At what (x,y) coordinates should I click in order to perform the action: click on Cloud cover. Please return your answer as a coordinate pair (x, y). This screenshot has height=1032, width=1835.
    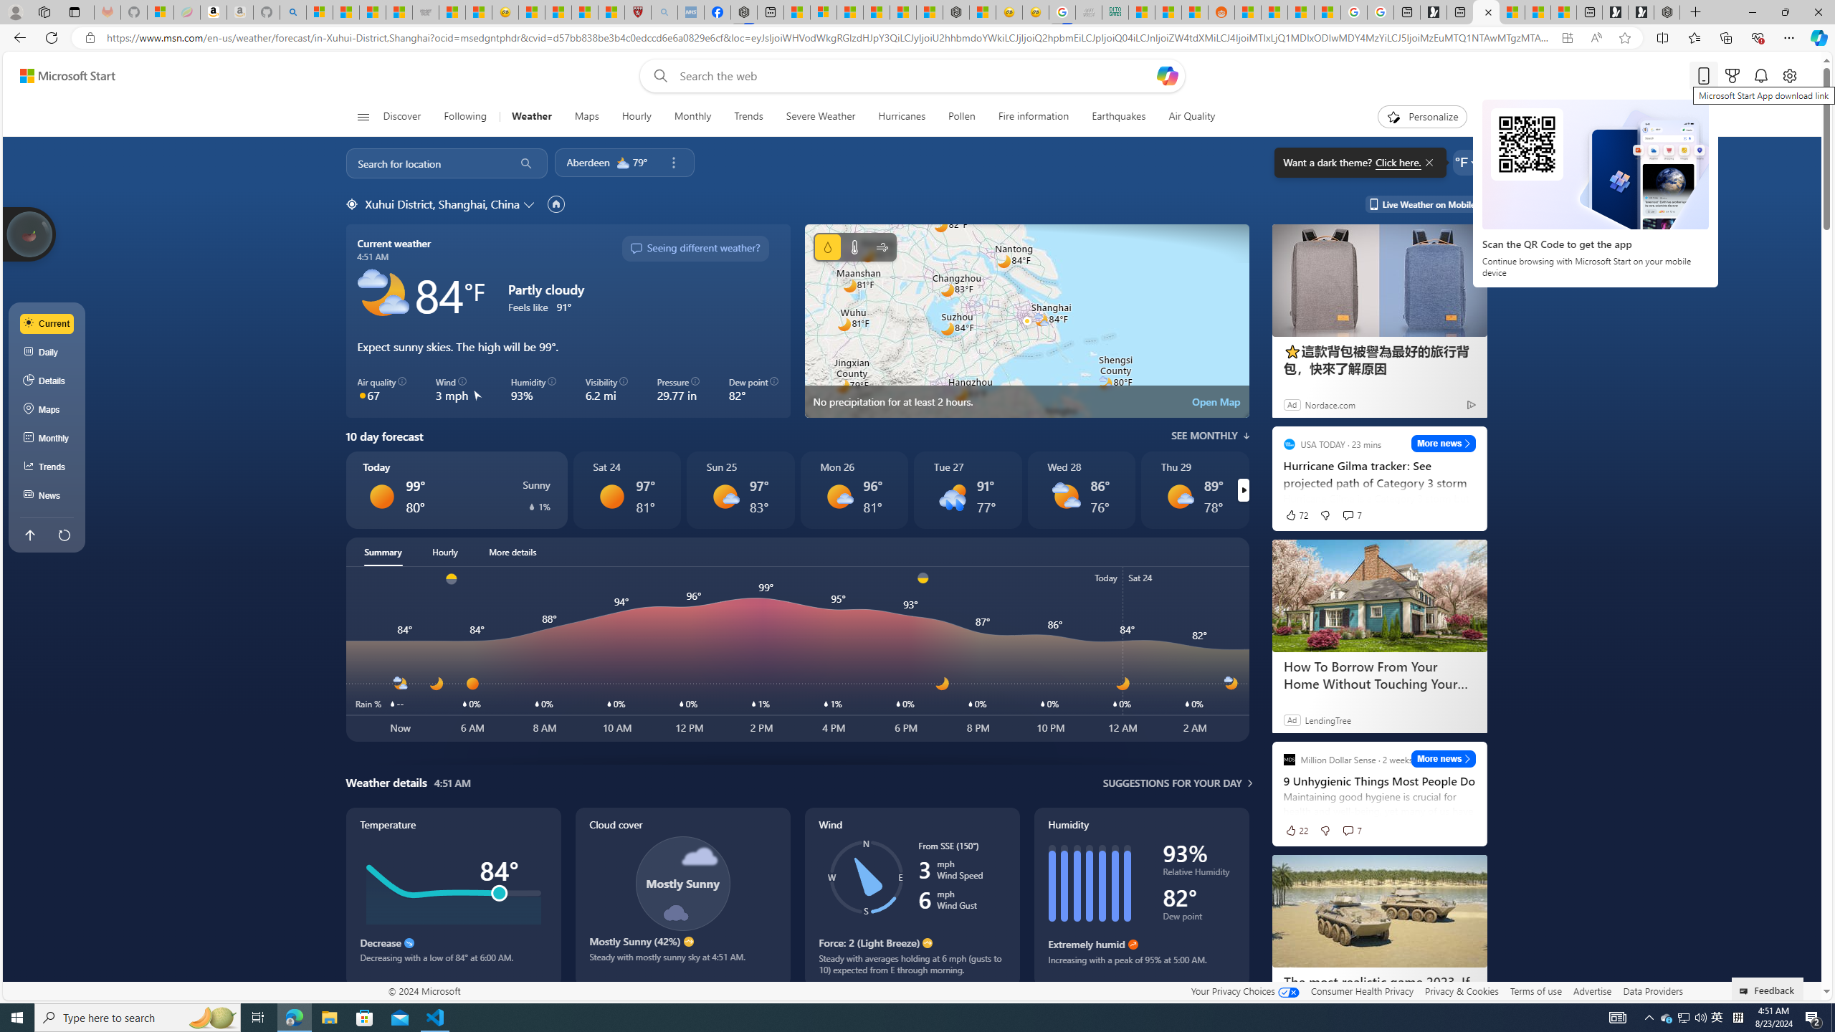
    Looking at the image, I should click on (682, 897).